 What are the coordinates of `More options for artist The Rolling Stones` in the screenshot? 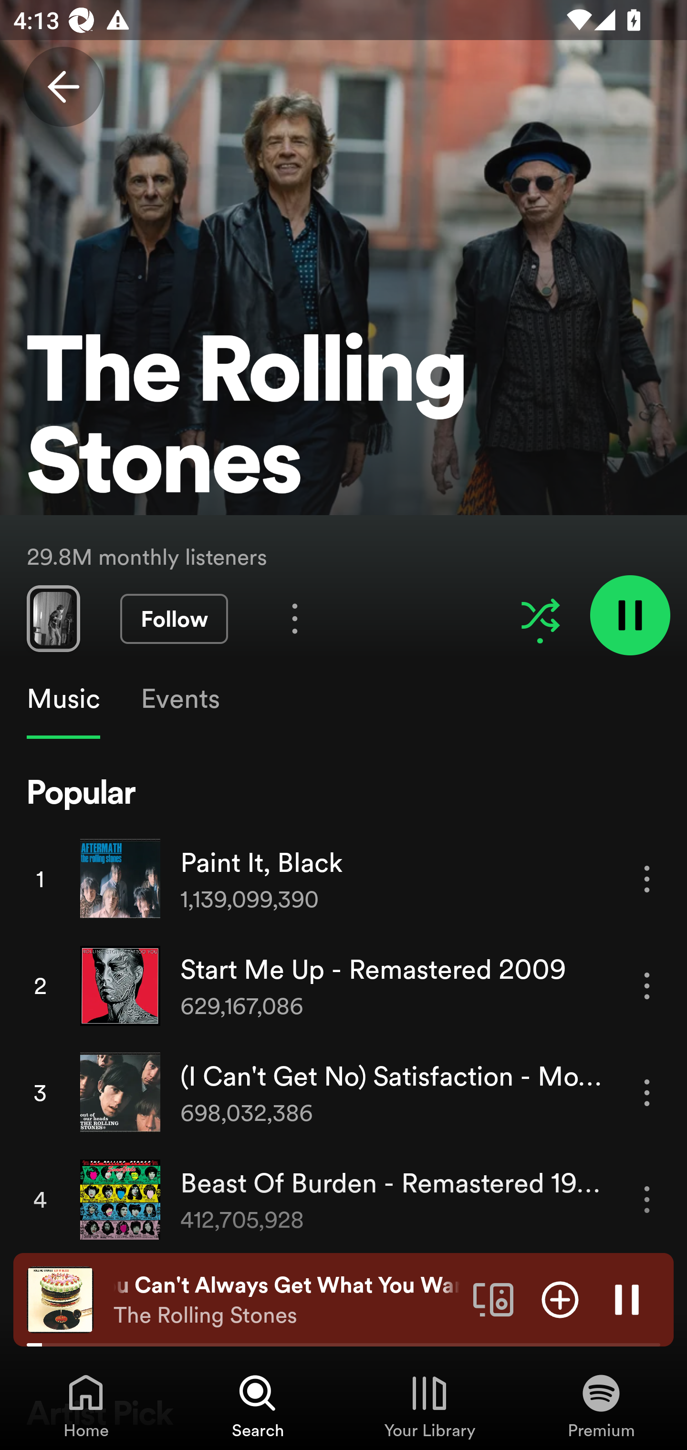 It's located at (295, 618).